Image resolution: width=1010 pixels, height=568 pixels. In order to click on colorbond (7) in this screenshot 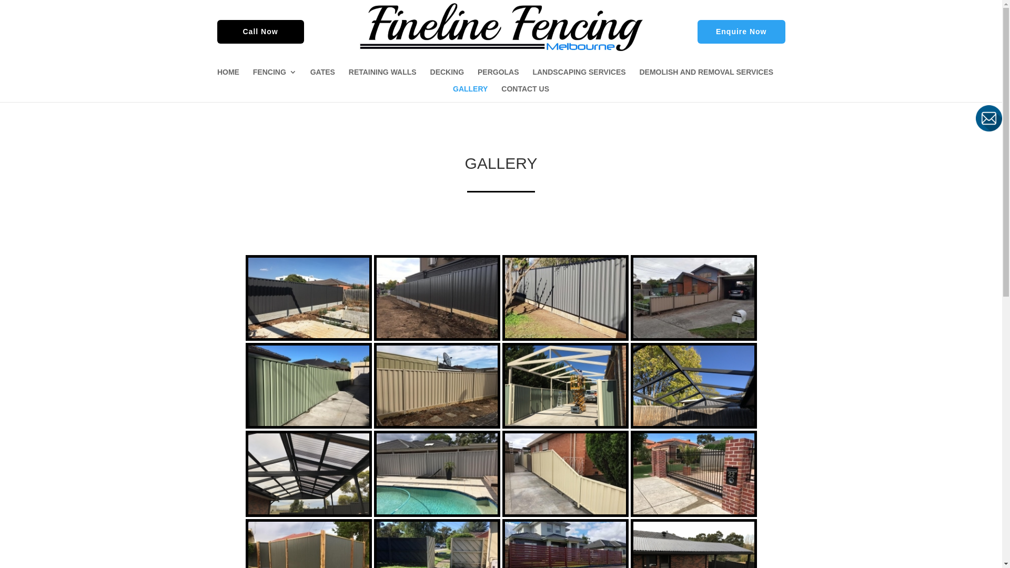, I will do `click(437, 473)`.